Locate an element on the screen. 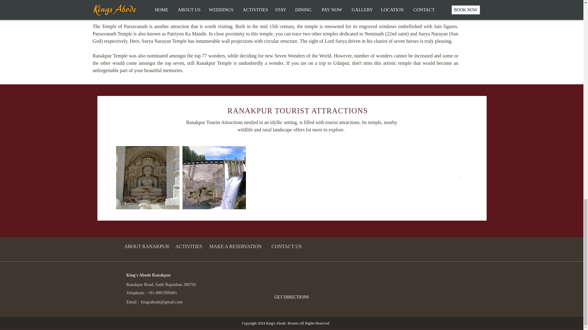  Wix Weather is located at coordinates (298, 278).